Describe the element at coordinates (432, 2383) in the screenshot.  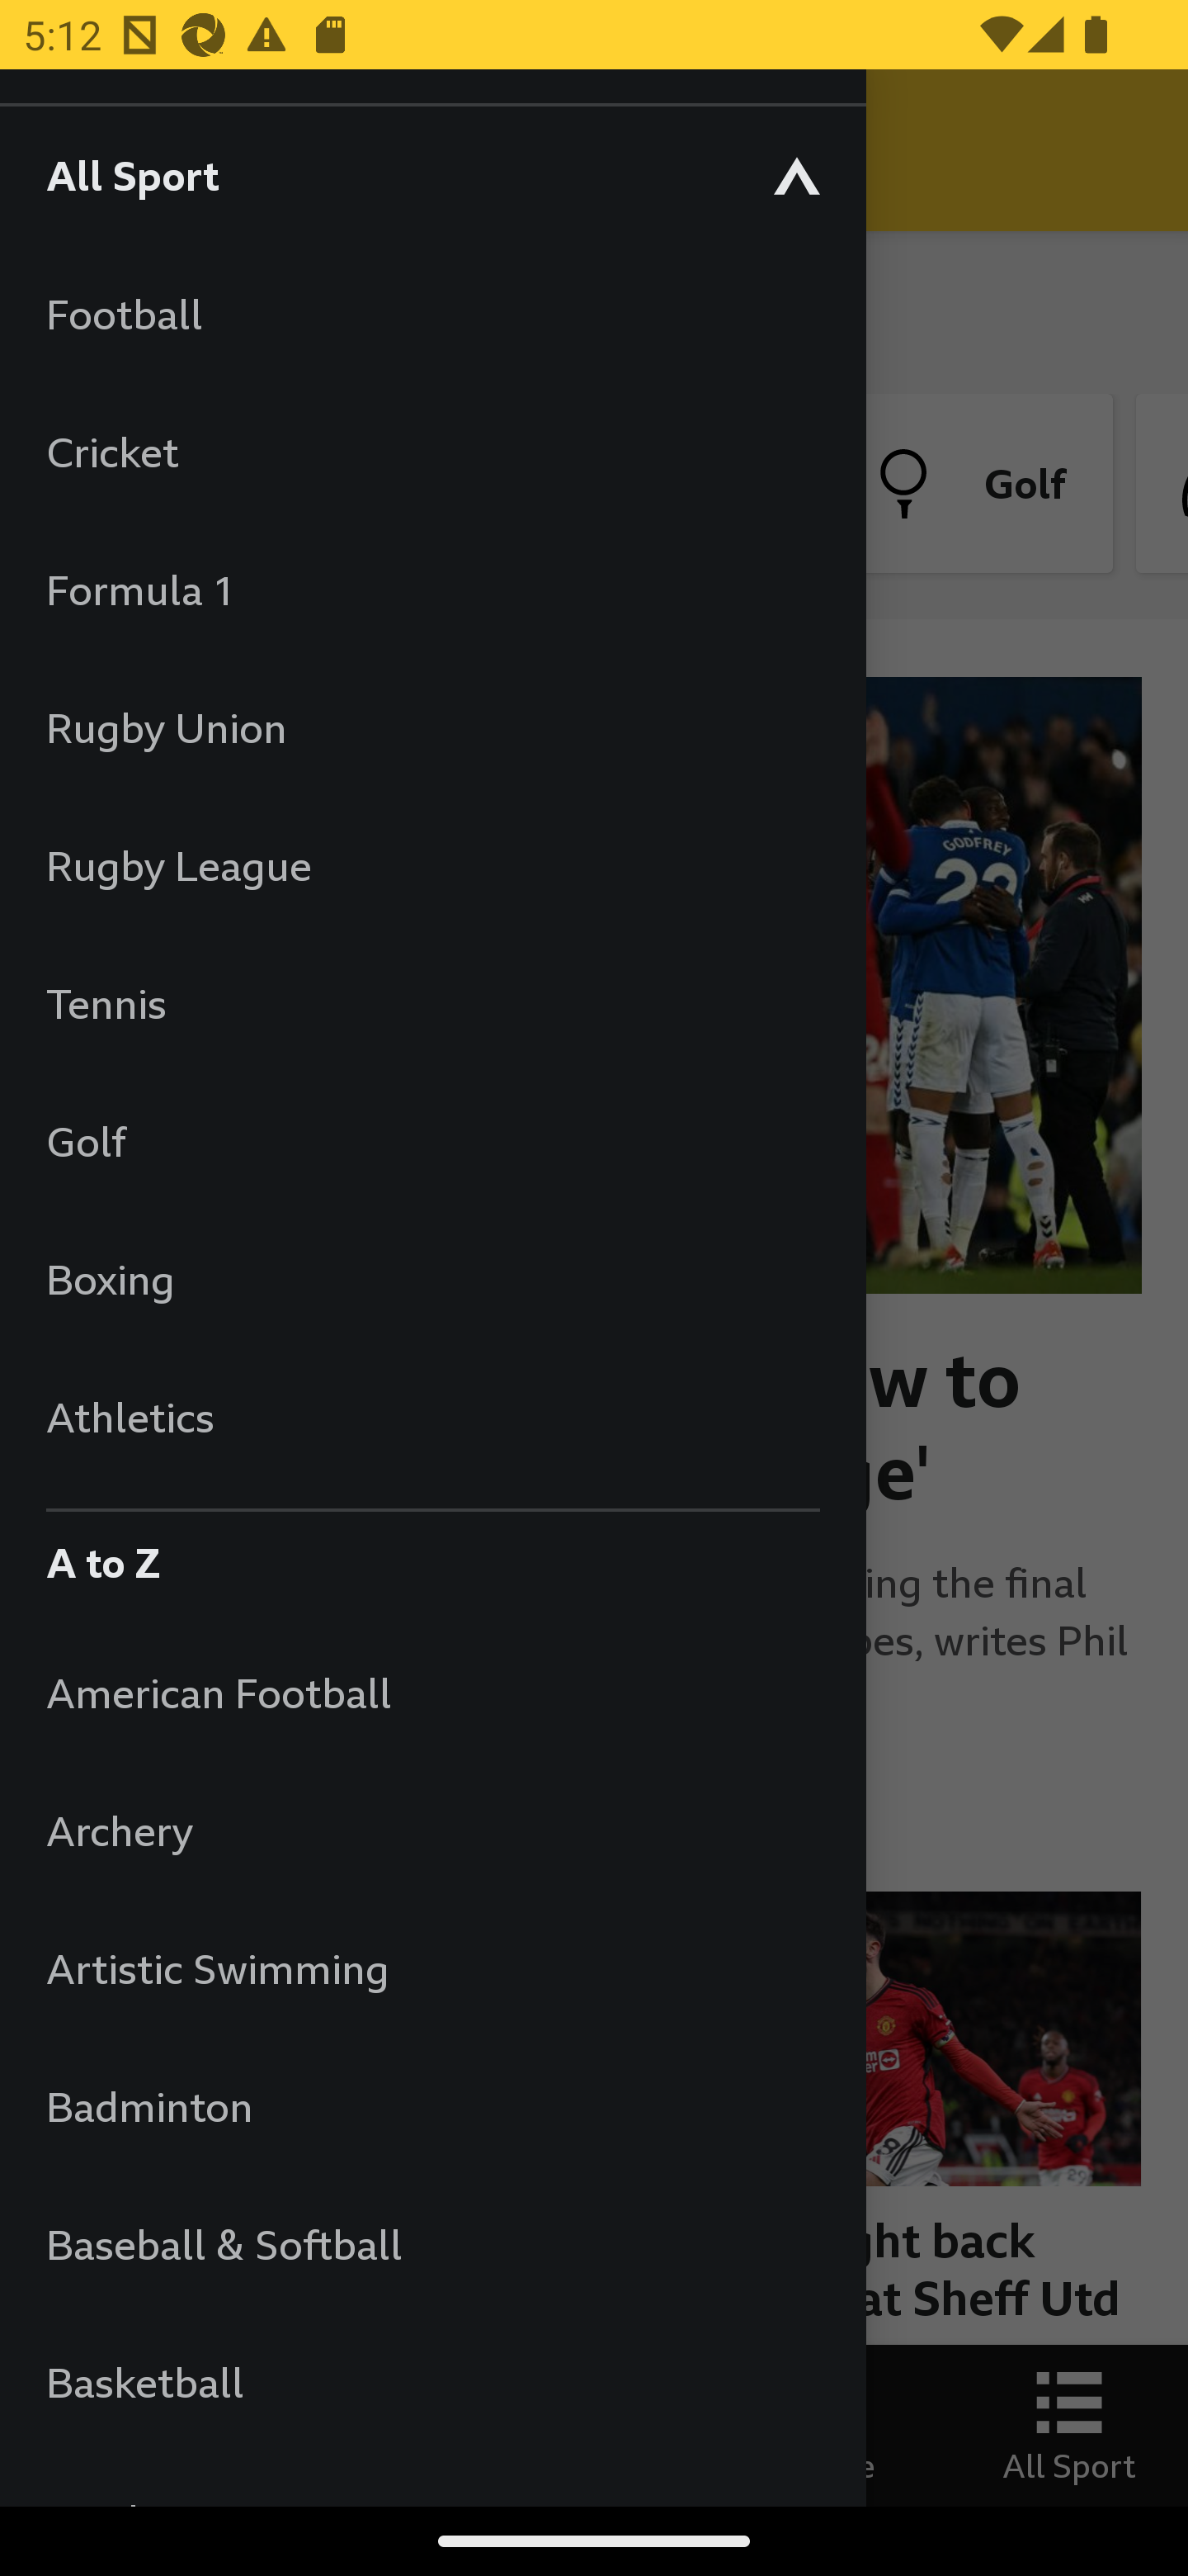
I see `Basketball` at that location.